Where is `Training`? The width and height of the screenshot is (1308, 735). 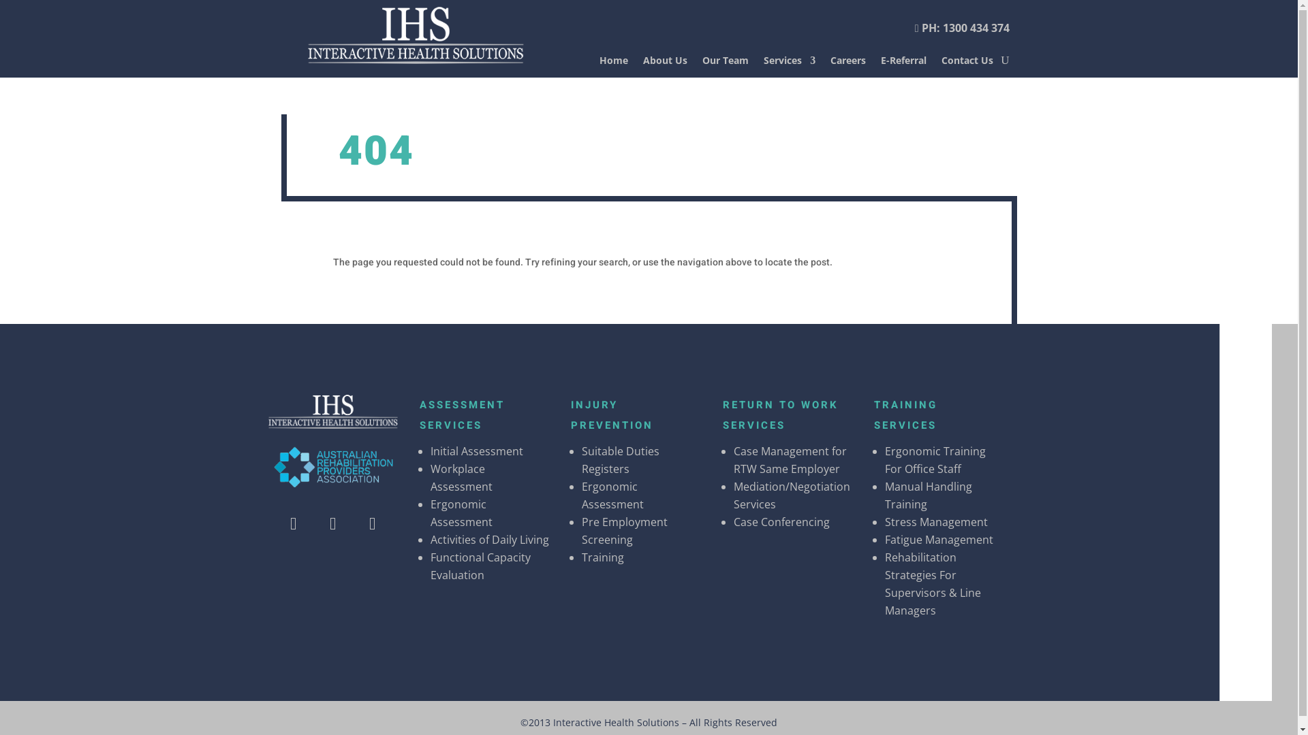 Training is located at coordinates (603, 557).